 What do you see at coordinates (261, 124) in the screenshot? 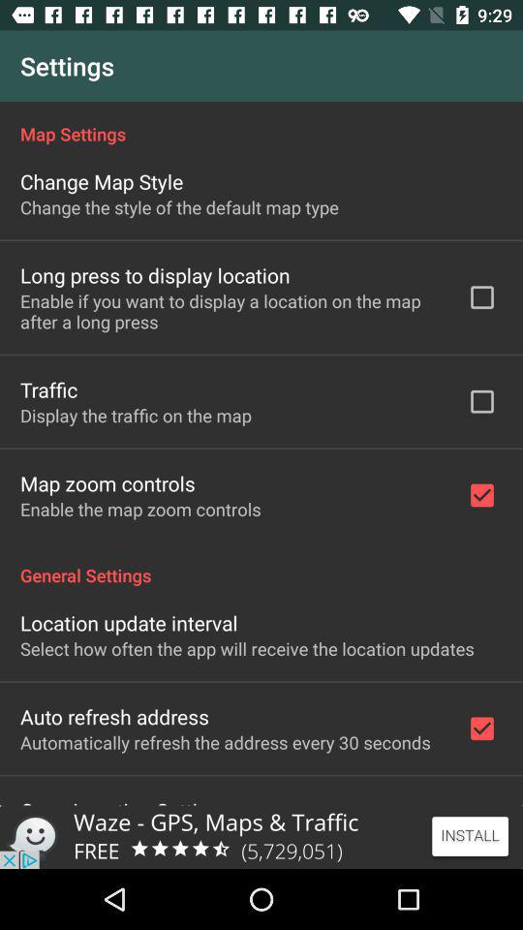
I see `choose the app above the change map style app` at bounding box center [261, 124].